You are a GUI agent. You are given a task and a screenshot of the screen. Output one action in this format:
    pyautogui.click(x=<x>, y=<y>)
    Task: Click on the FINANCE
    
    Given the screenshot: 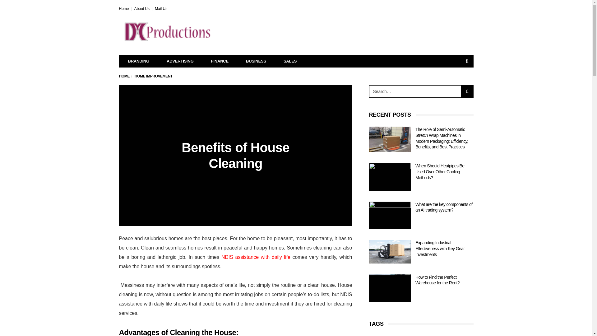 What is the action you would take?
    pyautogui.click(x=220, y=61)
    